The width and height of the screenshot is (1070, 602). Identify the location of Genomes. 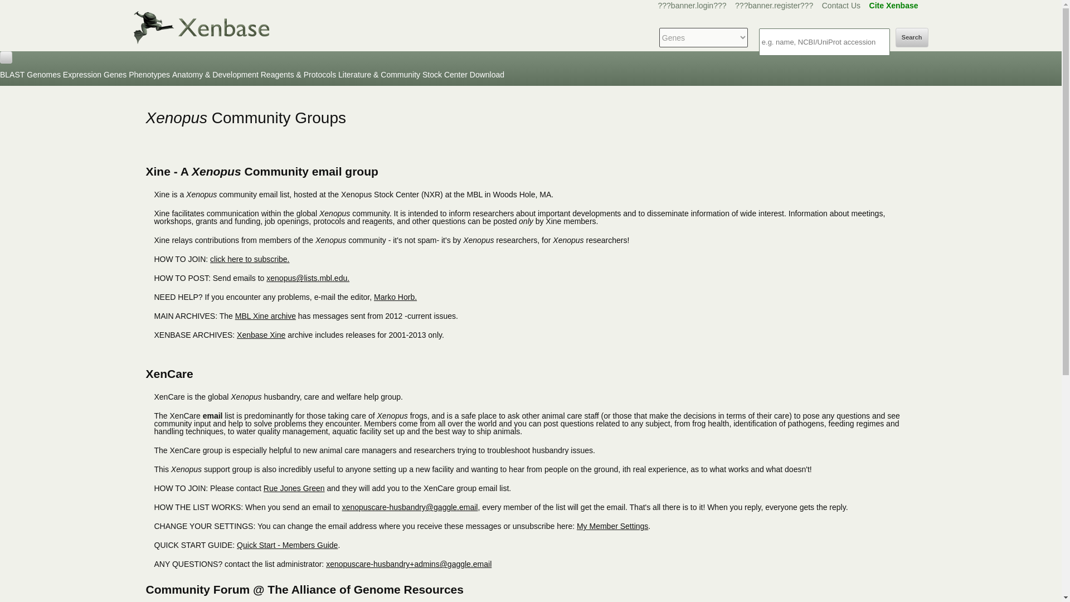
(43, 75).